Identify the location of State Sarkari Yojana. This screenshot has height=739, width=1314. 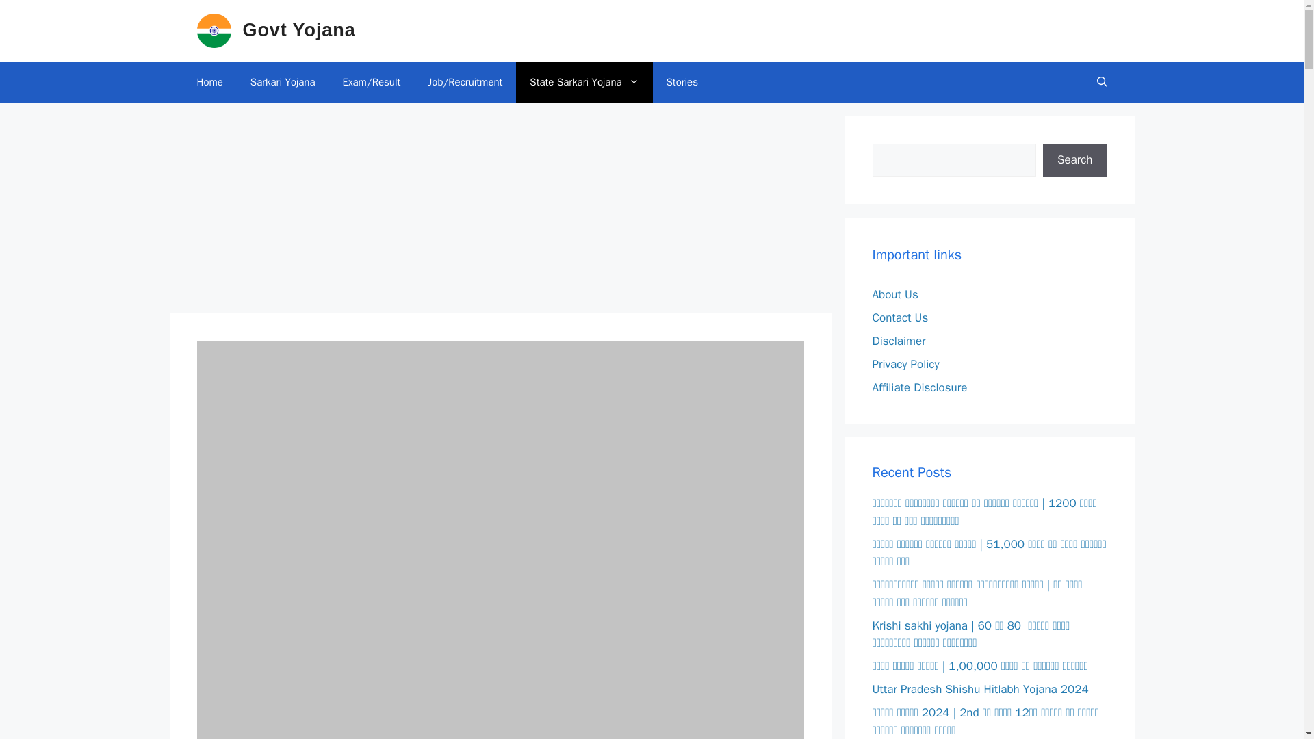
(584, 82).